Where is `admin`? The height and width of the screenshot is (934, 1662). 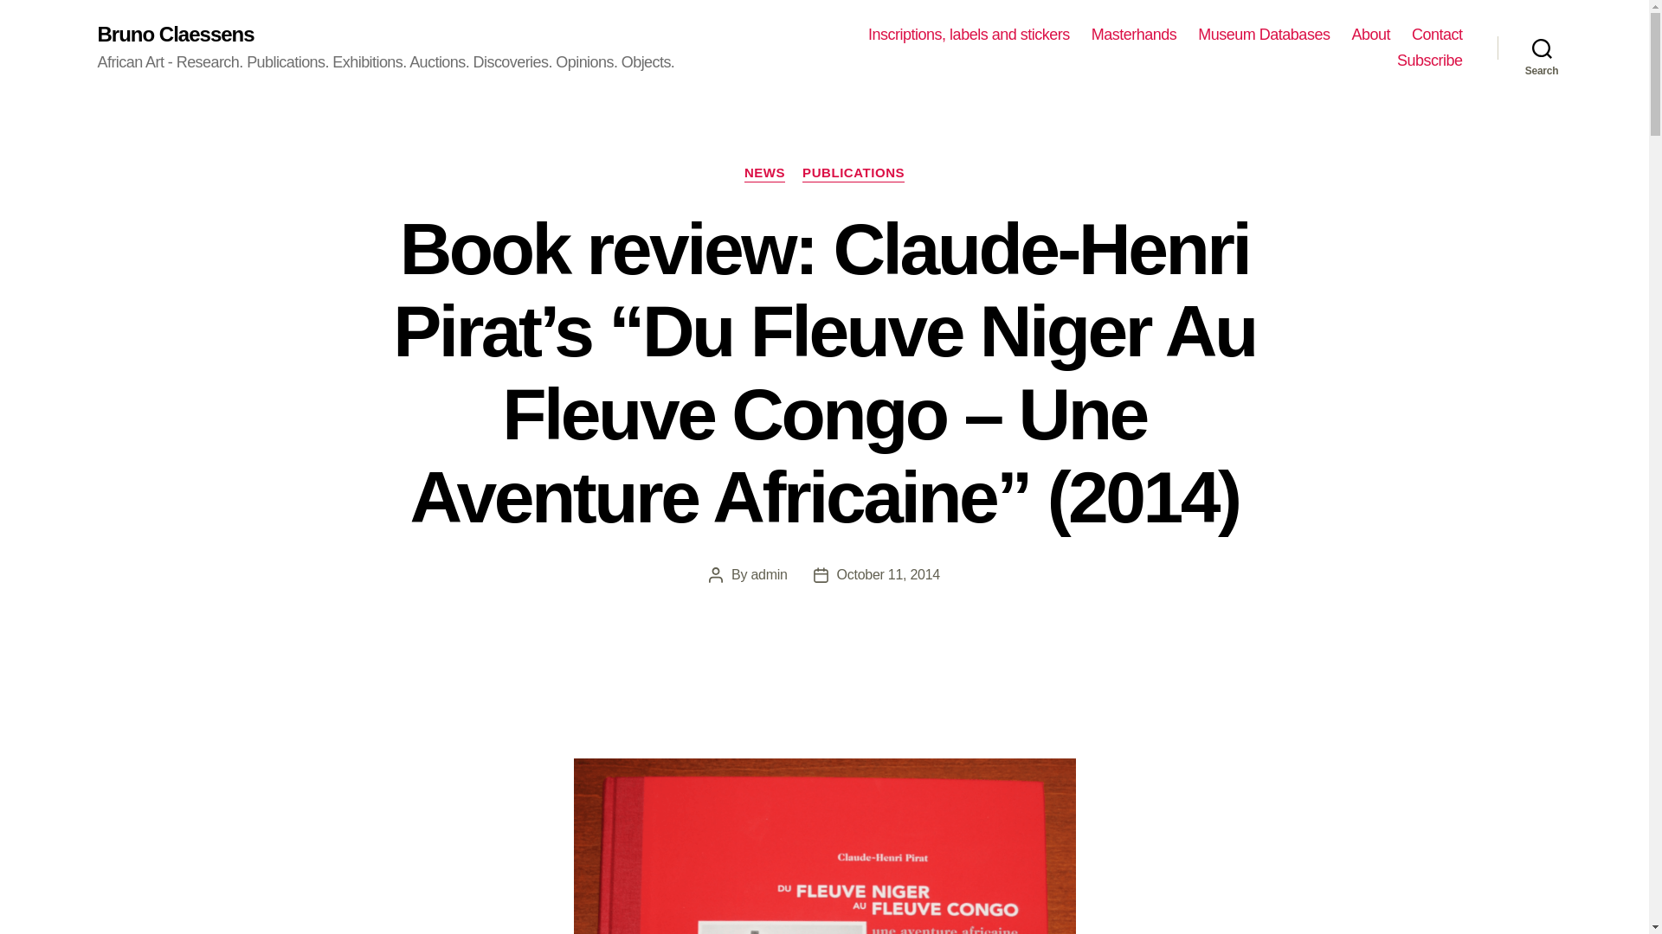
admin is located at coordinates (769, 574).